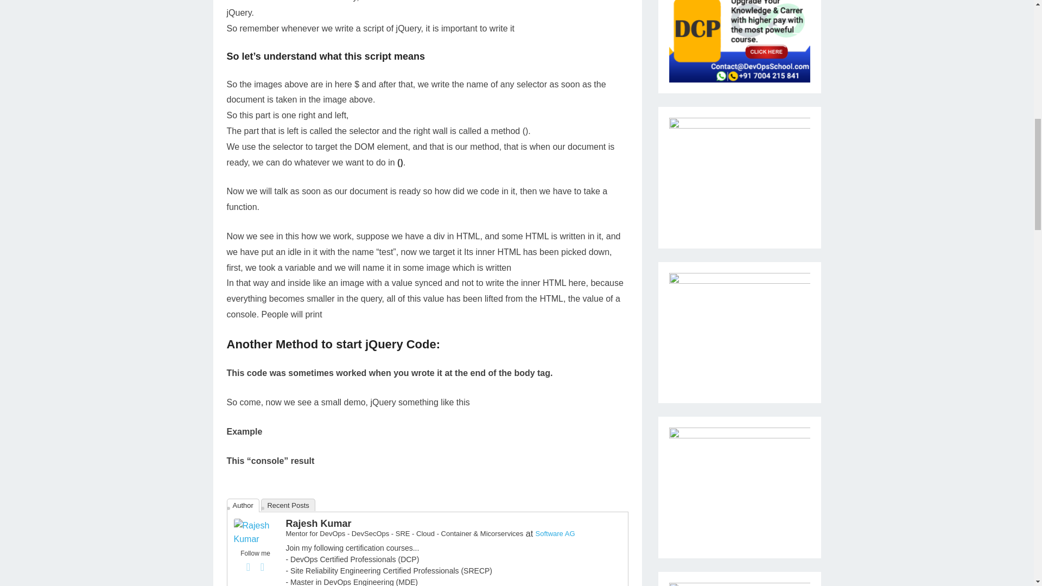 Image resolution: width=1042 pixels, height=586 pixels. What do you see at coordinates (249, 566) in the screenshot?
I see `Facebook` at bounding box center [249, 566].